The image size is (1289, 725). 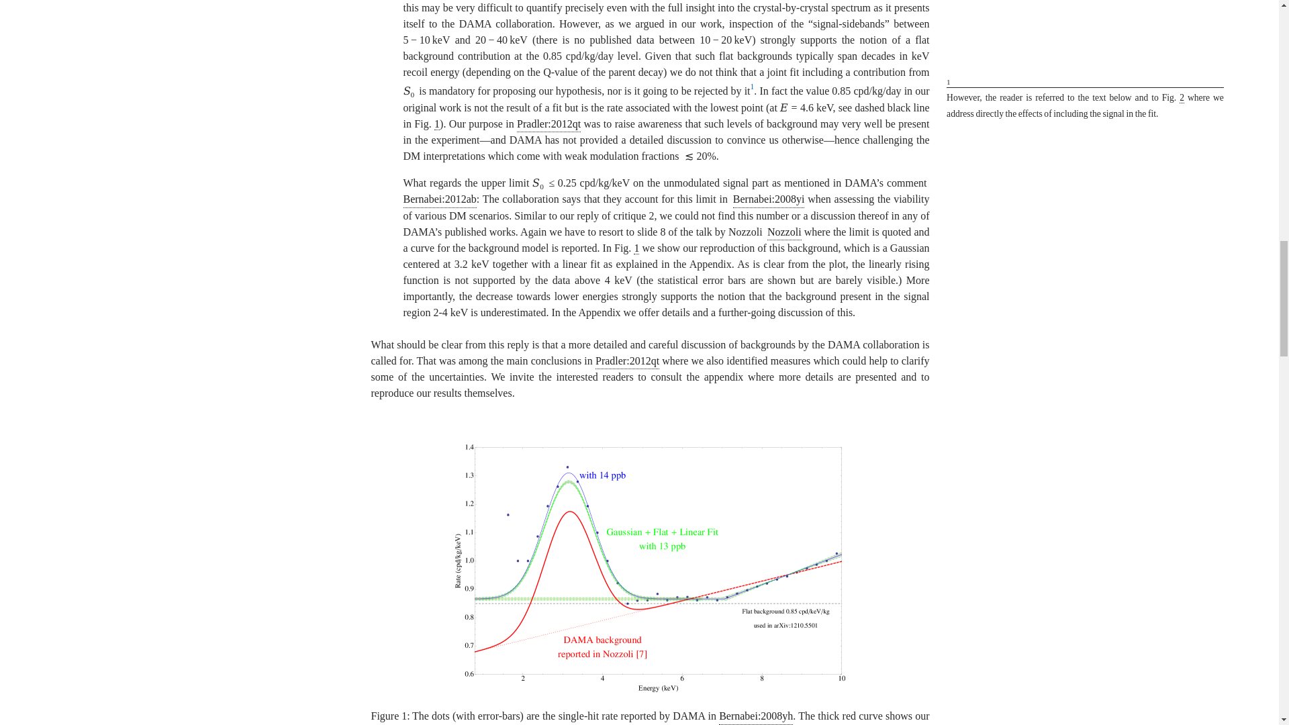 What do you see at coordinates (784, 232) in the screenshot?
I see `Nozzoli` at bounding box center [784, 232].